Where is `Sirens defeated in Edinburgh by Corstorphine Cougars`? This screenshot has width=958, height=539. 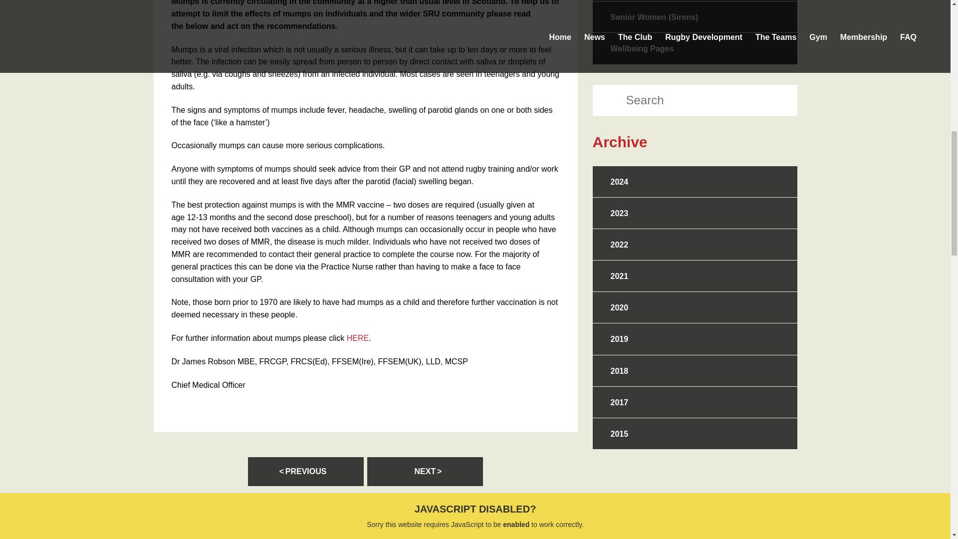
Sirens defeated in Edinburgh by Corstorphine Cougars is located at coordinates (306, 471).